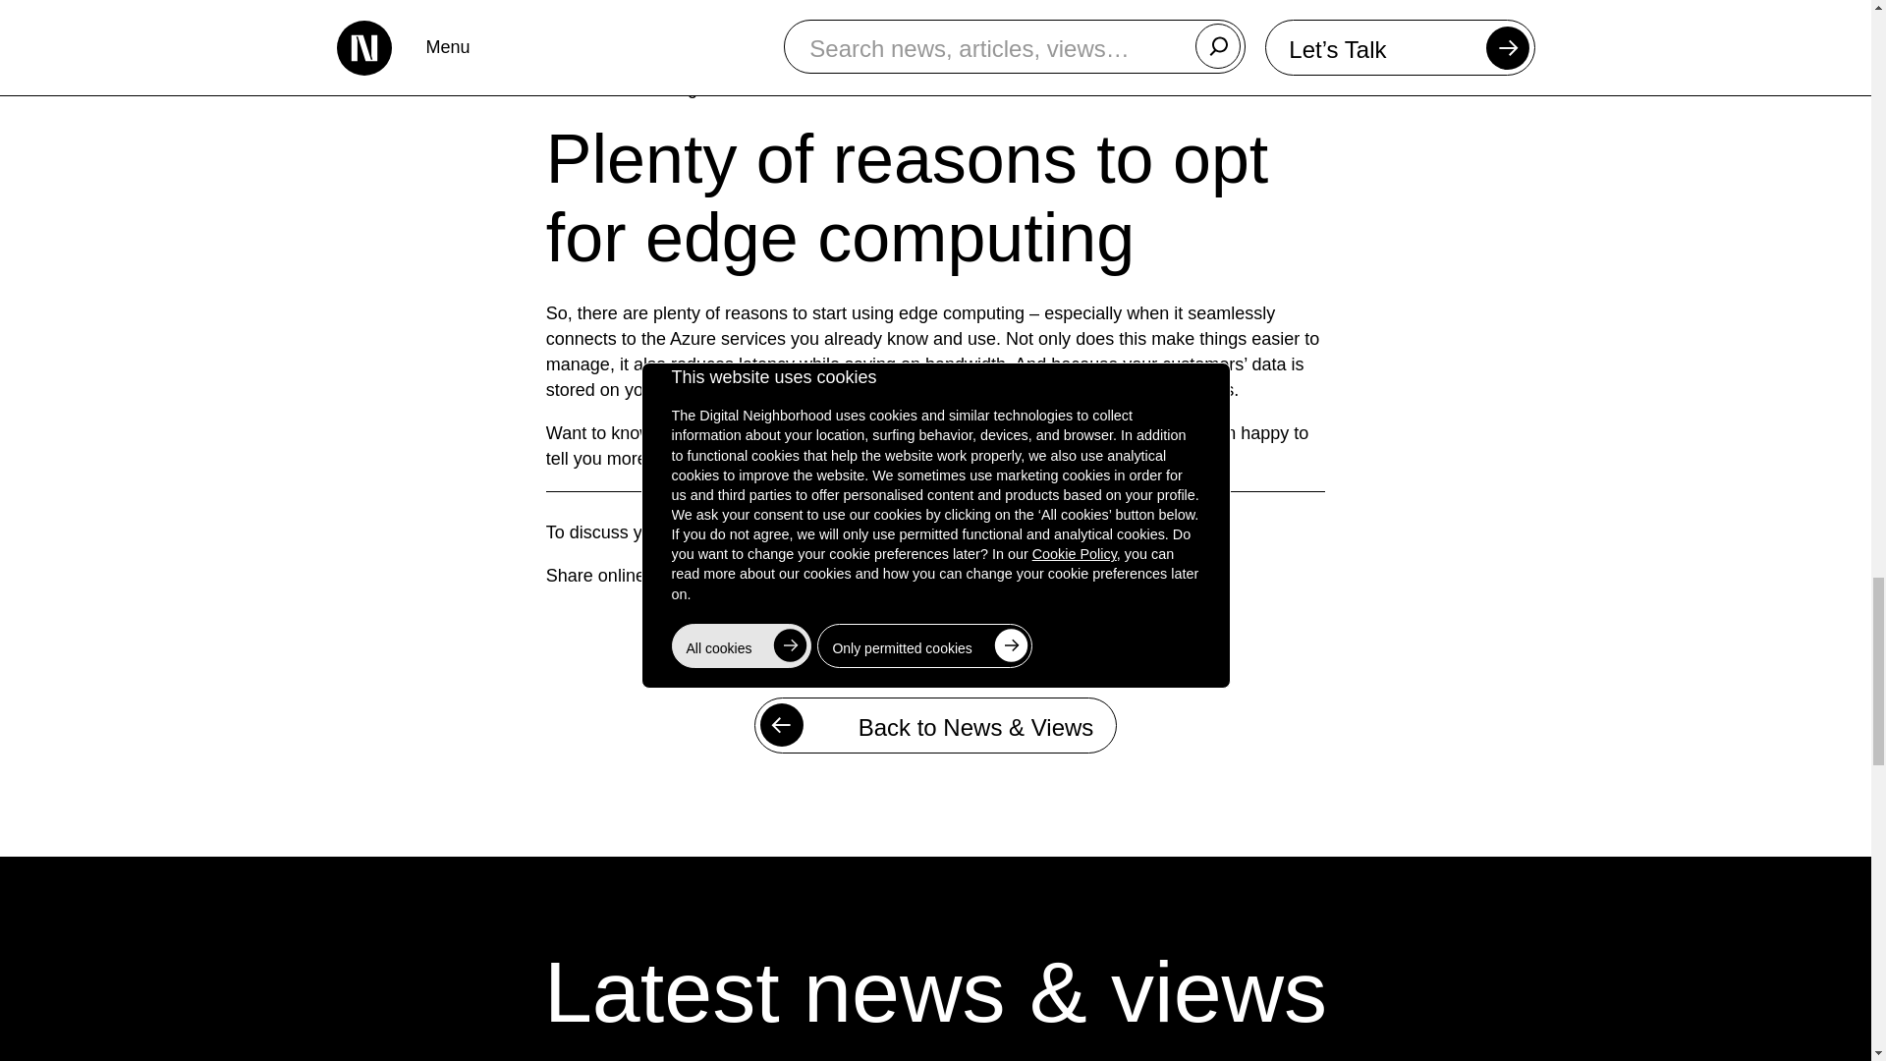 The width and height of the screenshot is (1886, 1061). Describe the element at coordinates (718, 577) in the screenshot. I see `Share on Facebook` at that location.